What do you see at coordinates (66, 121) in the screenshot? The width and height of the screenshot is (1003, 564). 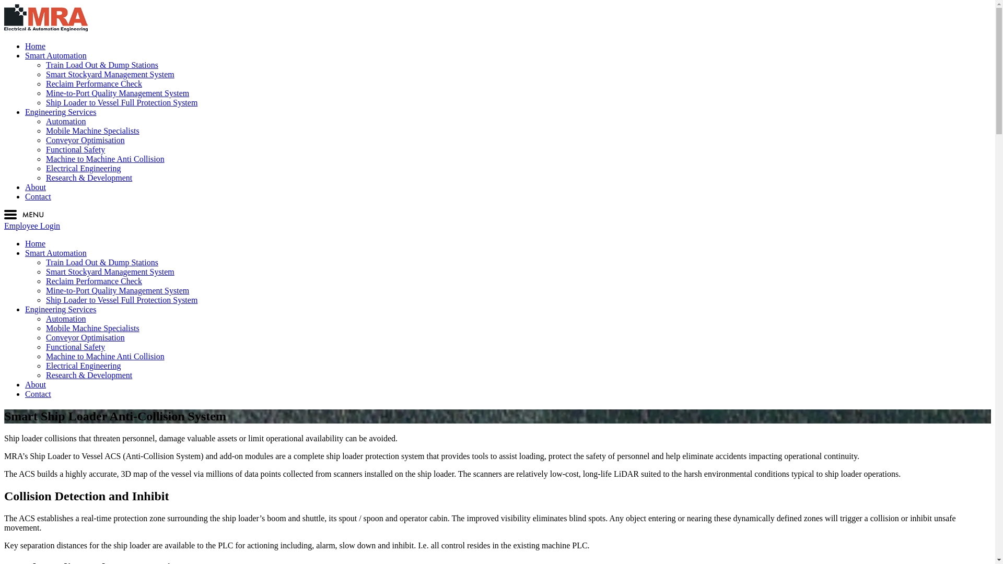 I see `Automation` at bounding box center [66, 121].